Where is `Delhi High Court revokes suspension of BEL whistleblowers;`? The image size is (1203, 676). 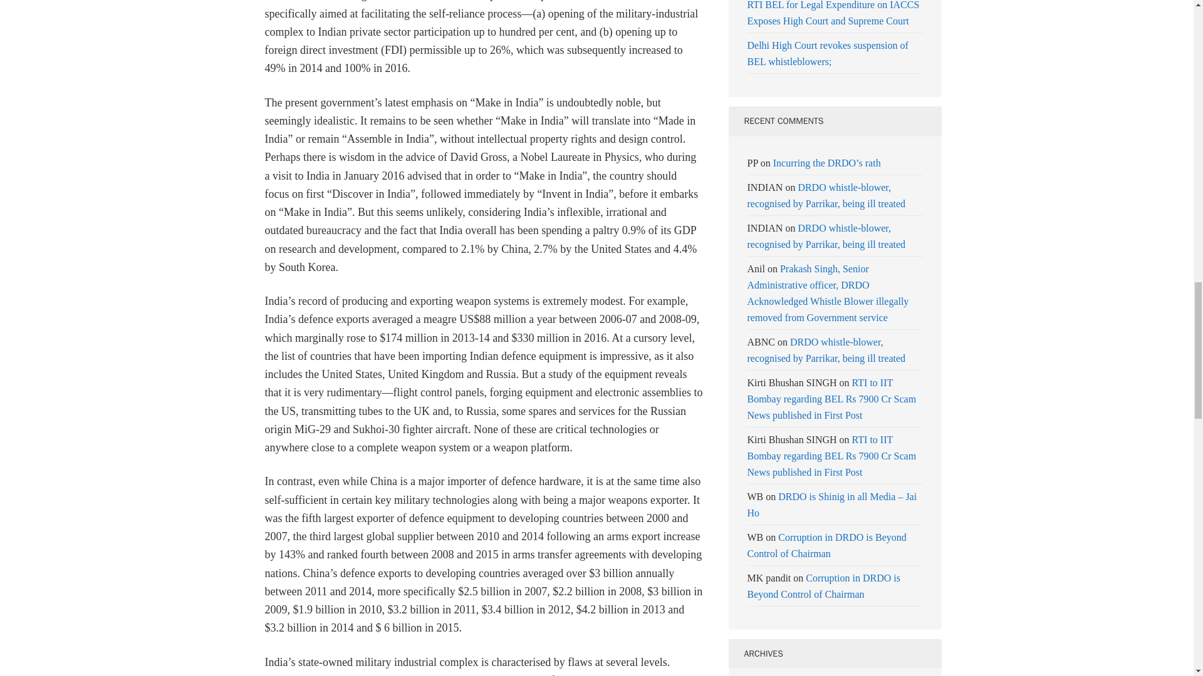
Delhi High Court revokes suspension of BEL whistleblowers; is located at coordinates (827, 53).